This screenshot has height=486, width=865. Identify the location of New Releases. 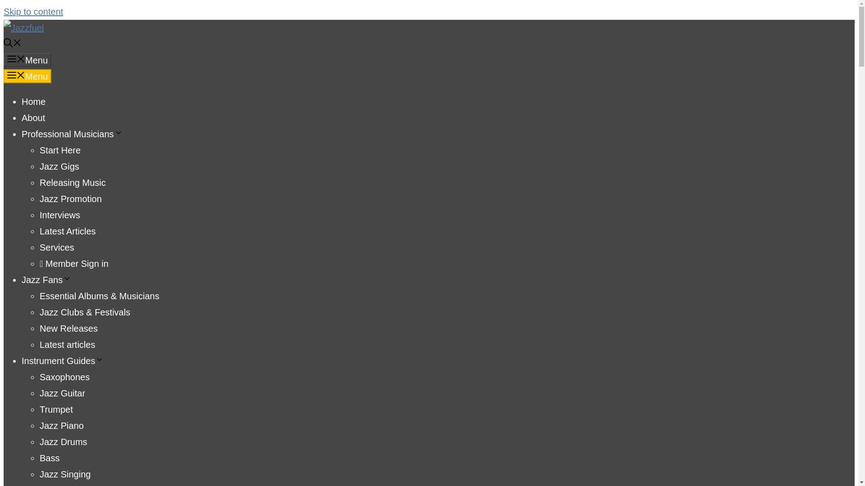
(68, 328).